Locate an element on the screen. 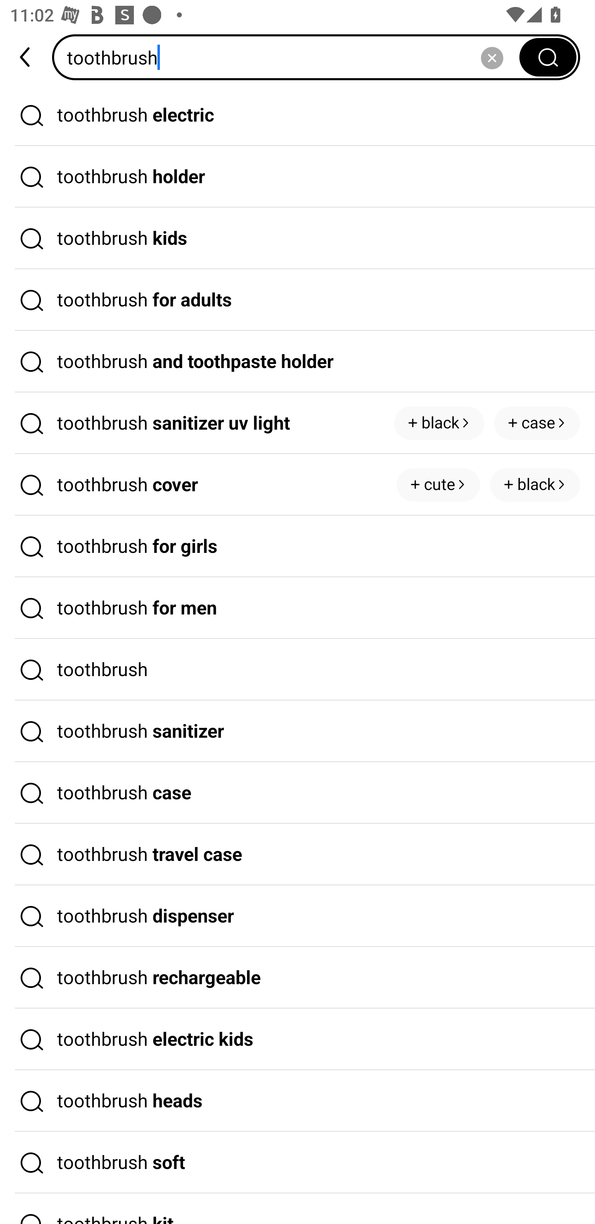  toothbrush sanitizer uv light black case is located at coordinates (297, 423).